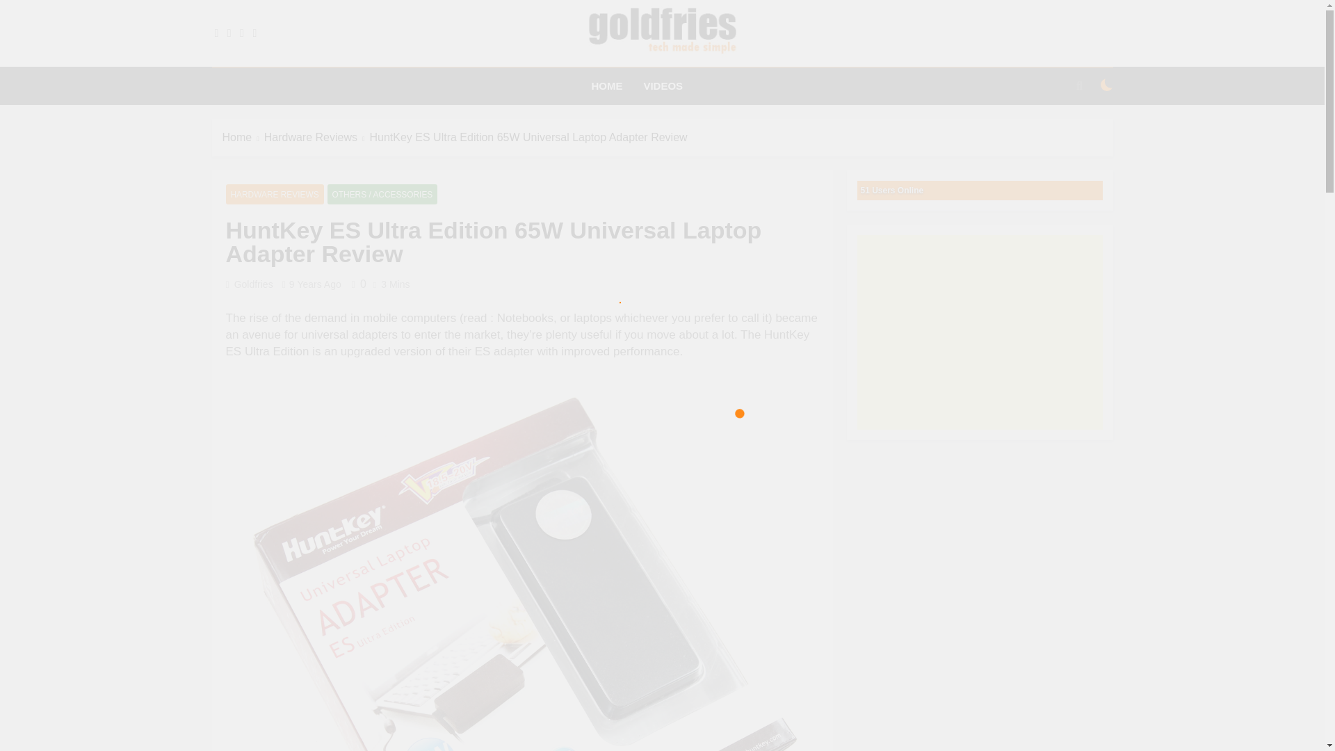 The width and height of the screenshot is (1335, 751). What do you see at coordinates (316, 284) in the screenshot?
I see `9 Years Ago` at bounding box center [316, 284].